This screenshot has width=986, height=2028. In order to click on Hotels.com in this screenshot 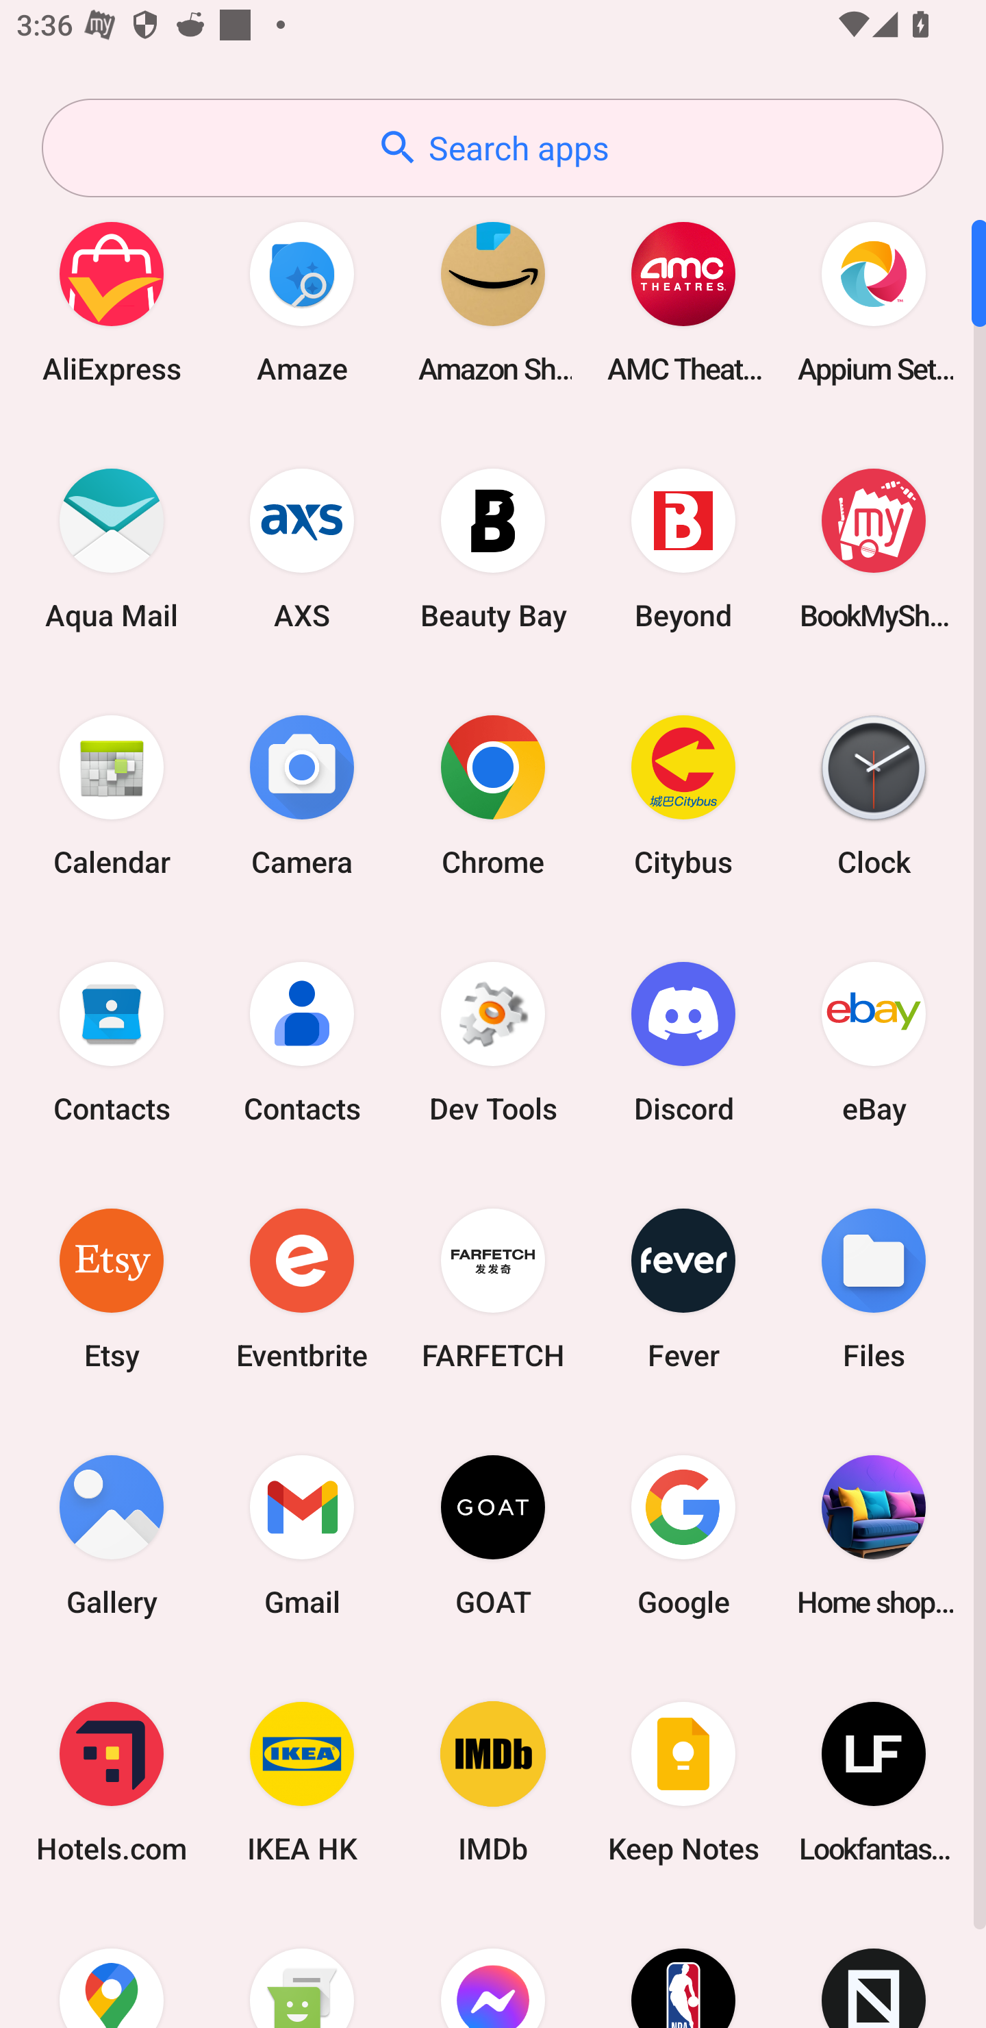, I will do `click(112, 1783)`.